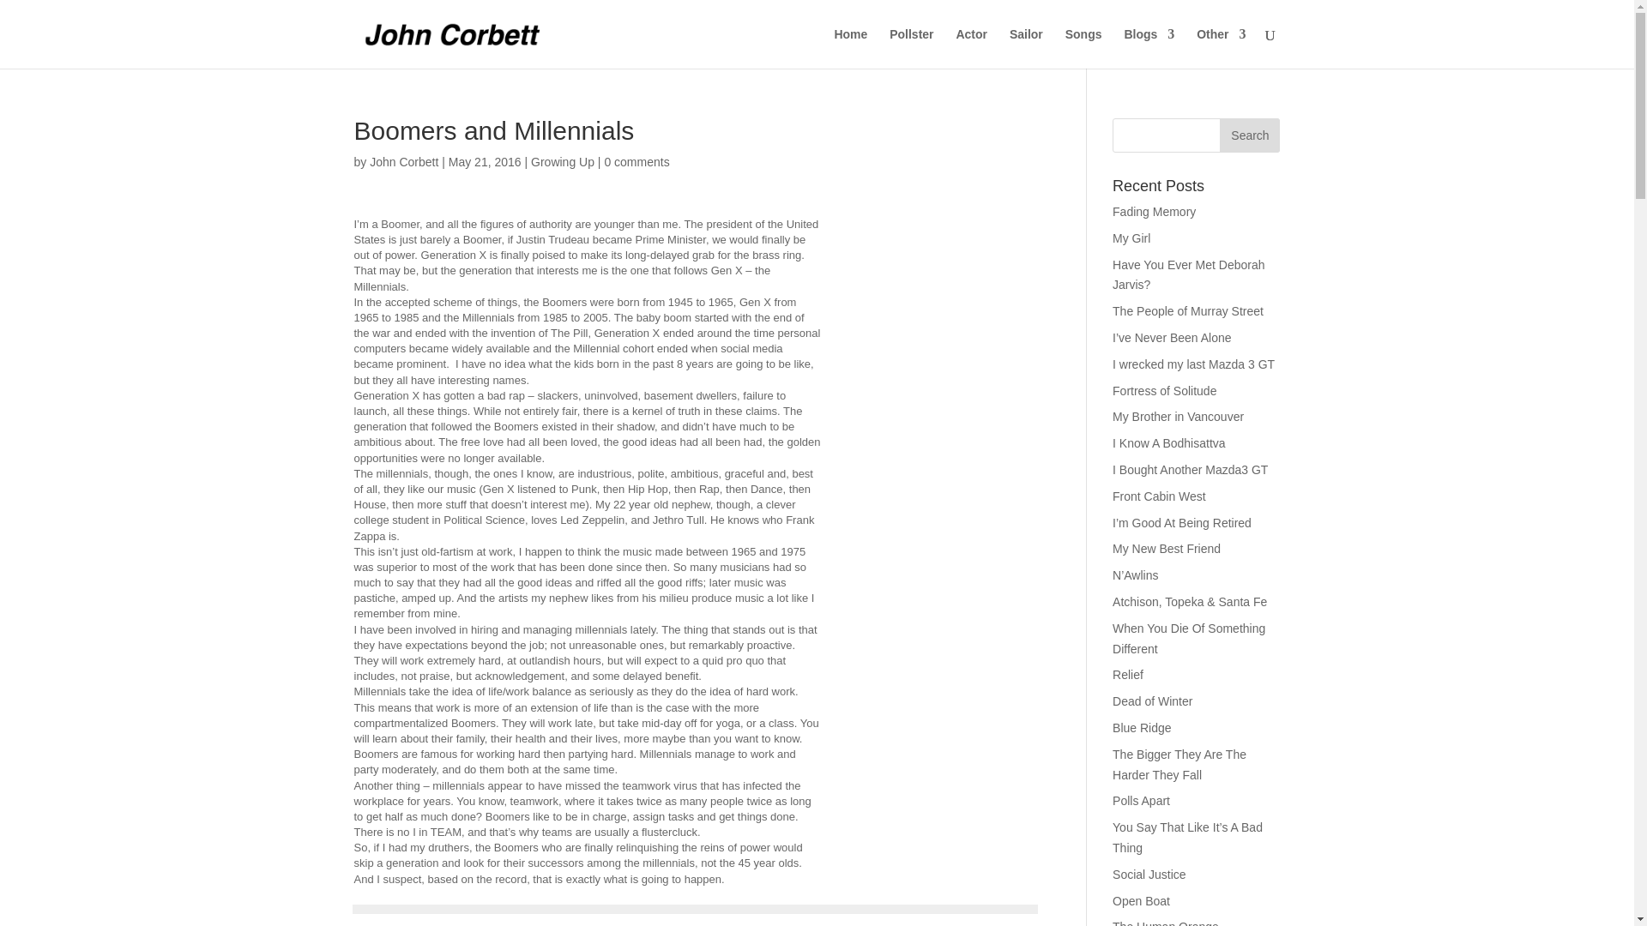 This screenshot has height=926, width=1647. Describe the element at coordinates (1154, 211) in the screenshot. I see `Fading Memory` at that location.